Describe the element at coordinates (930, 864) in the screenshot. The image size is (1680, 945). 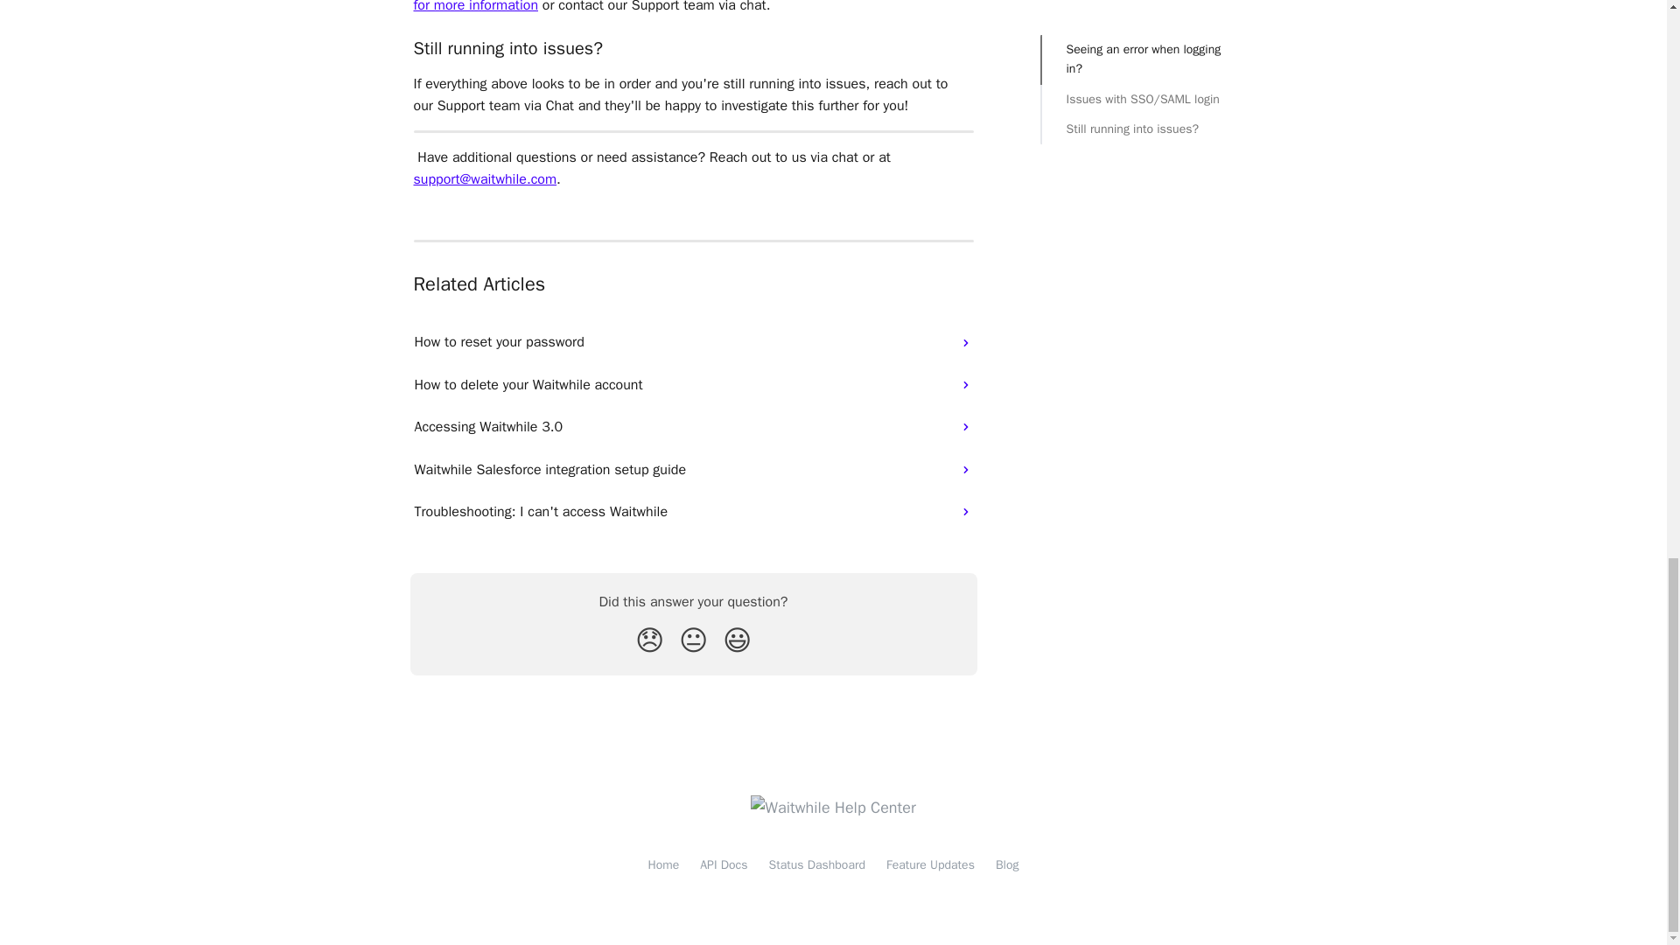
I see `Feature Updates` at that location.